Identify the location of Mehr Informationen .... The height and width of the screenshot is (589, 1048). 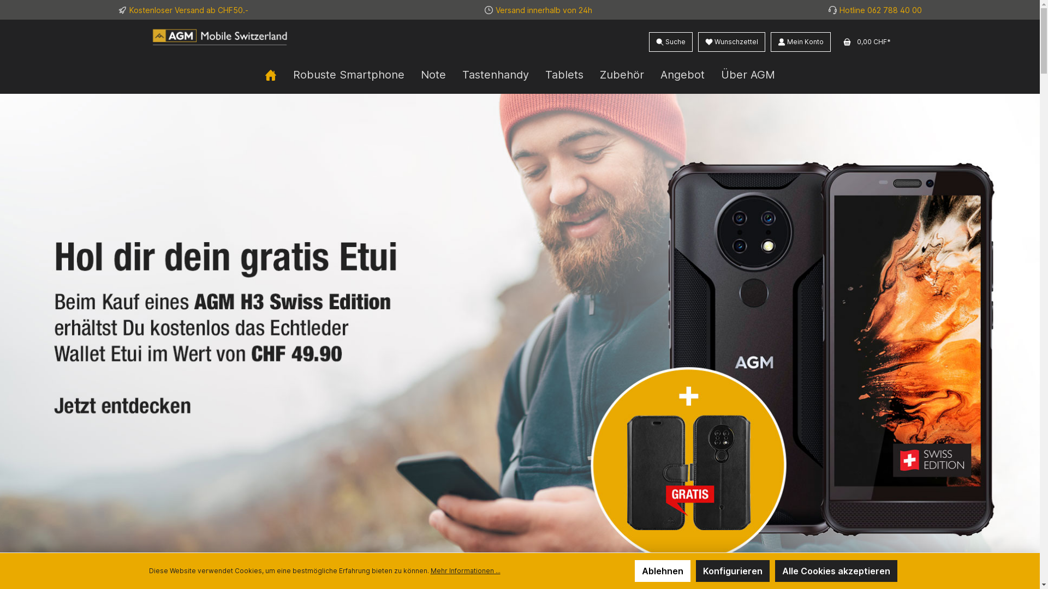
(465, 571).